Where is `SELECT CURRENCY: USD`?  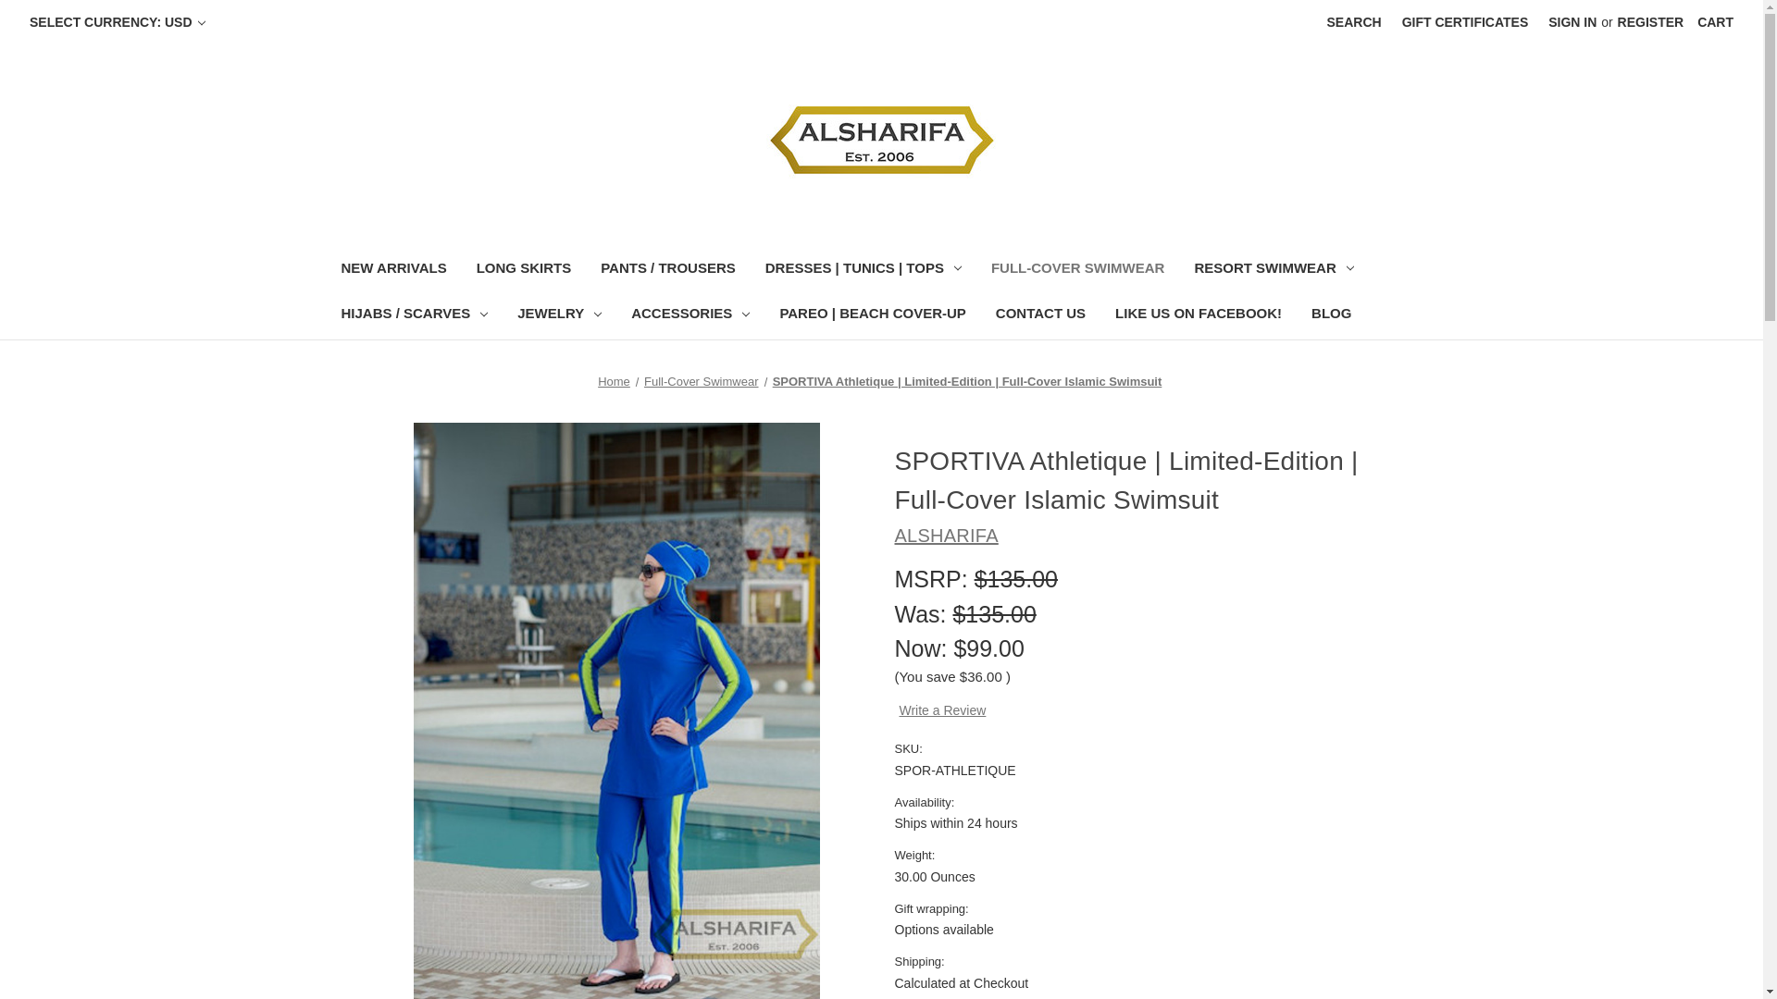 SELECT CURRENCY: USD is located at coordinates (117, 22).